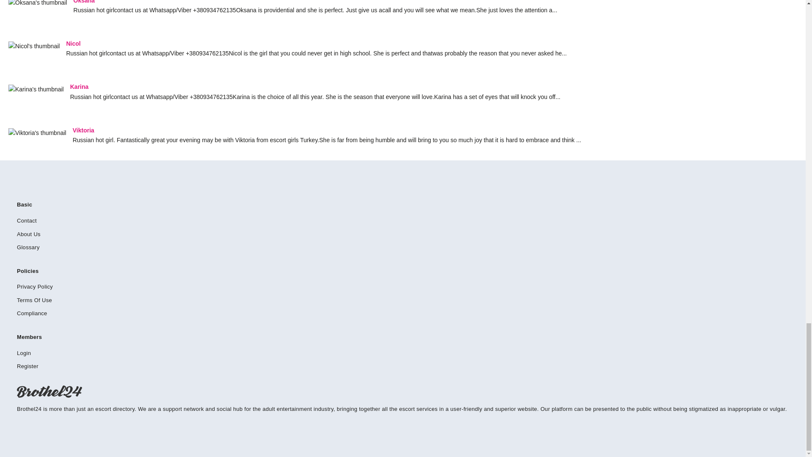 Image resolution: width=812 pixels, height=457 pixels. What do you see at coordinates (29, 234) in the screenshot?
I see `About Us` at bounding box center [29, 234].